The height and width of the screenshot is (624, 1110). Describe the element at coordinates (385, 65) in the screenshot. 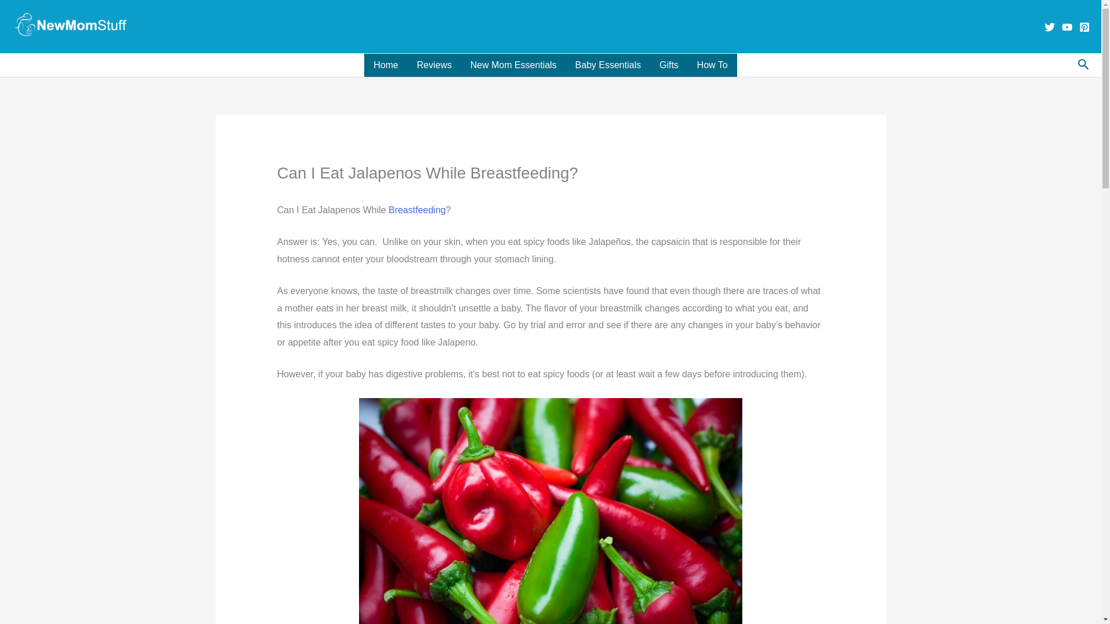

I see `Home` at that location.